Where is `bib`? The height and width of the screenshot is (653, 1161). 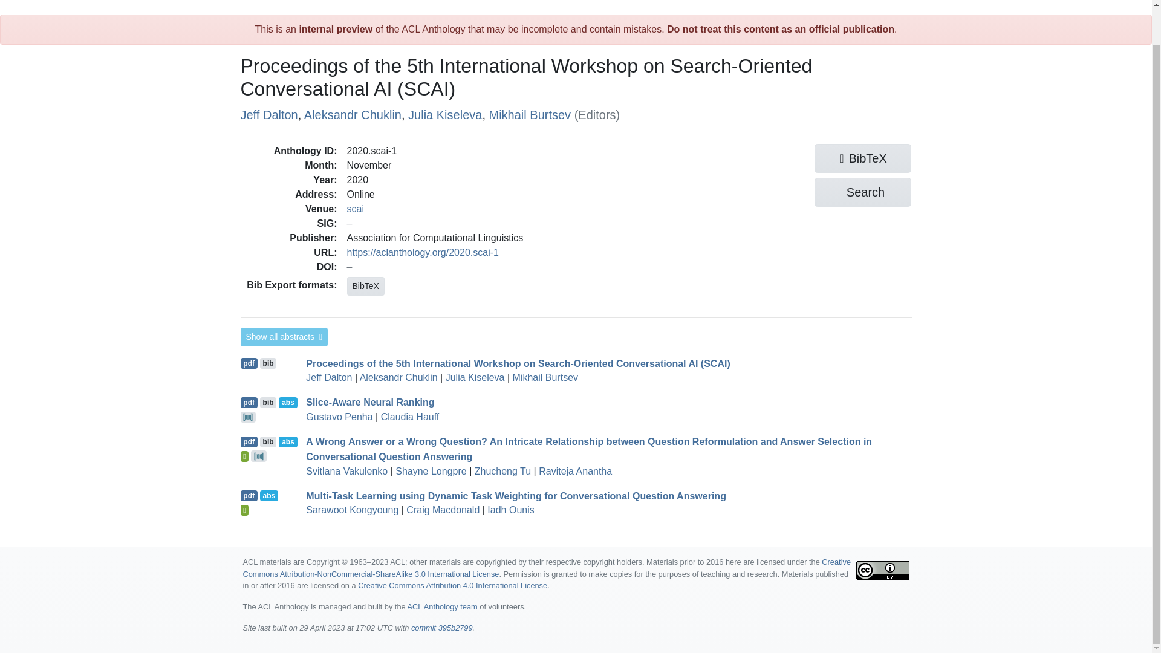 bib is located at coordinates (268, 441).